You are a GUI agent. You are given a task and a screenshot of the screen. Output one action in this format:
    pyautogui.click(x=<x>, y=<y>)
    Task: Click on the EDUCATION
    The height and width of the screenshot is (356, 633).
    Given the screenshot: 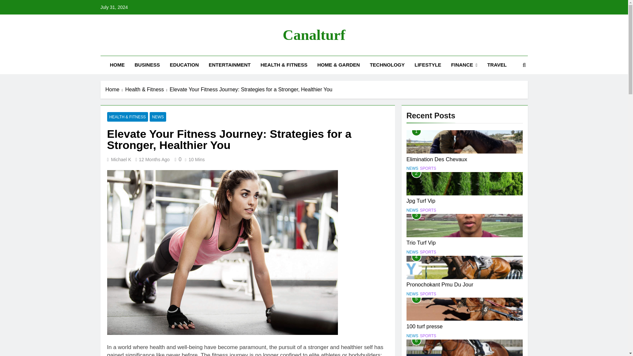 What is the action you would take?
    pyautogui.click(x=184, y=65)
    